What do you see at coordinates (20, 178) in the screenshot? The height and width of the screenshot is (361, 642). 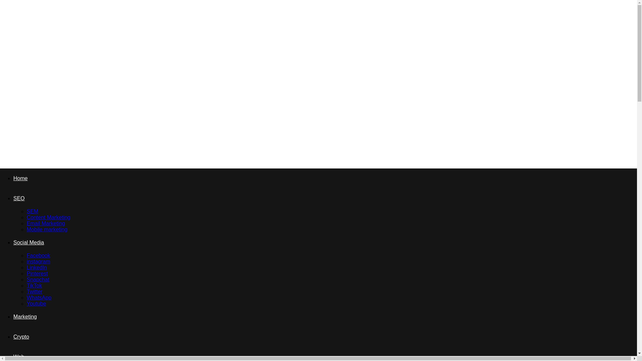 I see `Home` at bounding box center [20, 178].